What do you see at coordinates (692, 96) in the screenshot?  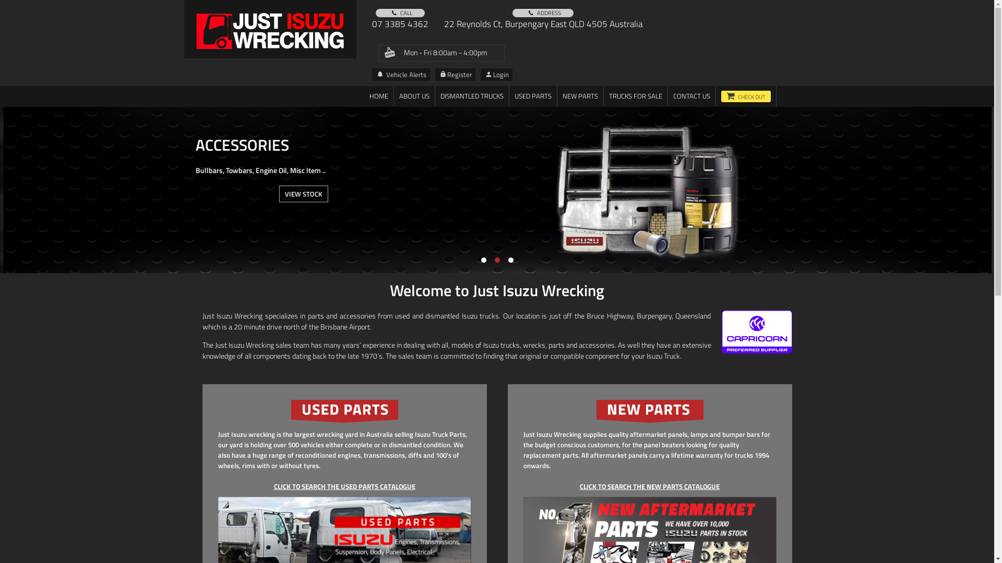 I see `CONTACT US` at bounding box center [692, 96].